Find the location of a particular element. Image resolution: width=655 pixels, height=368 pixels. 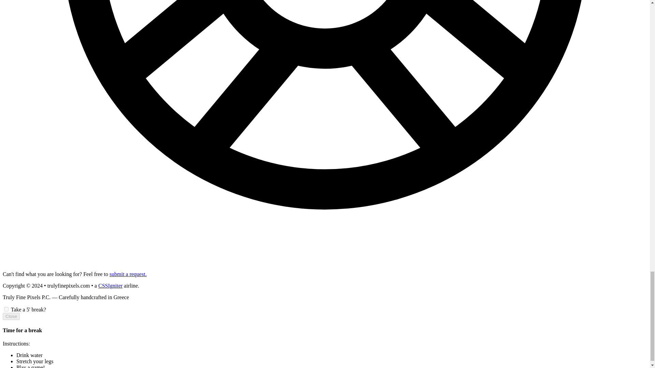

on is located at coordinates (6, 309).